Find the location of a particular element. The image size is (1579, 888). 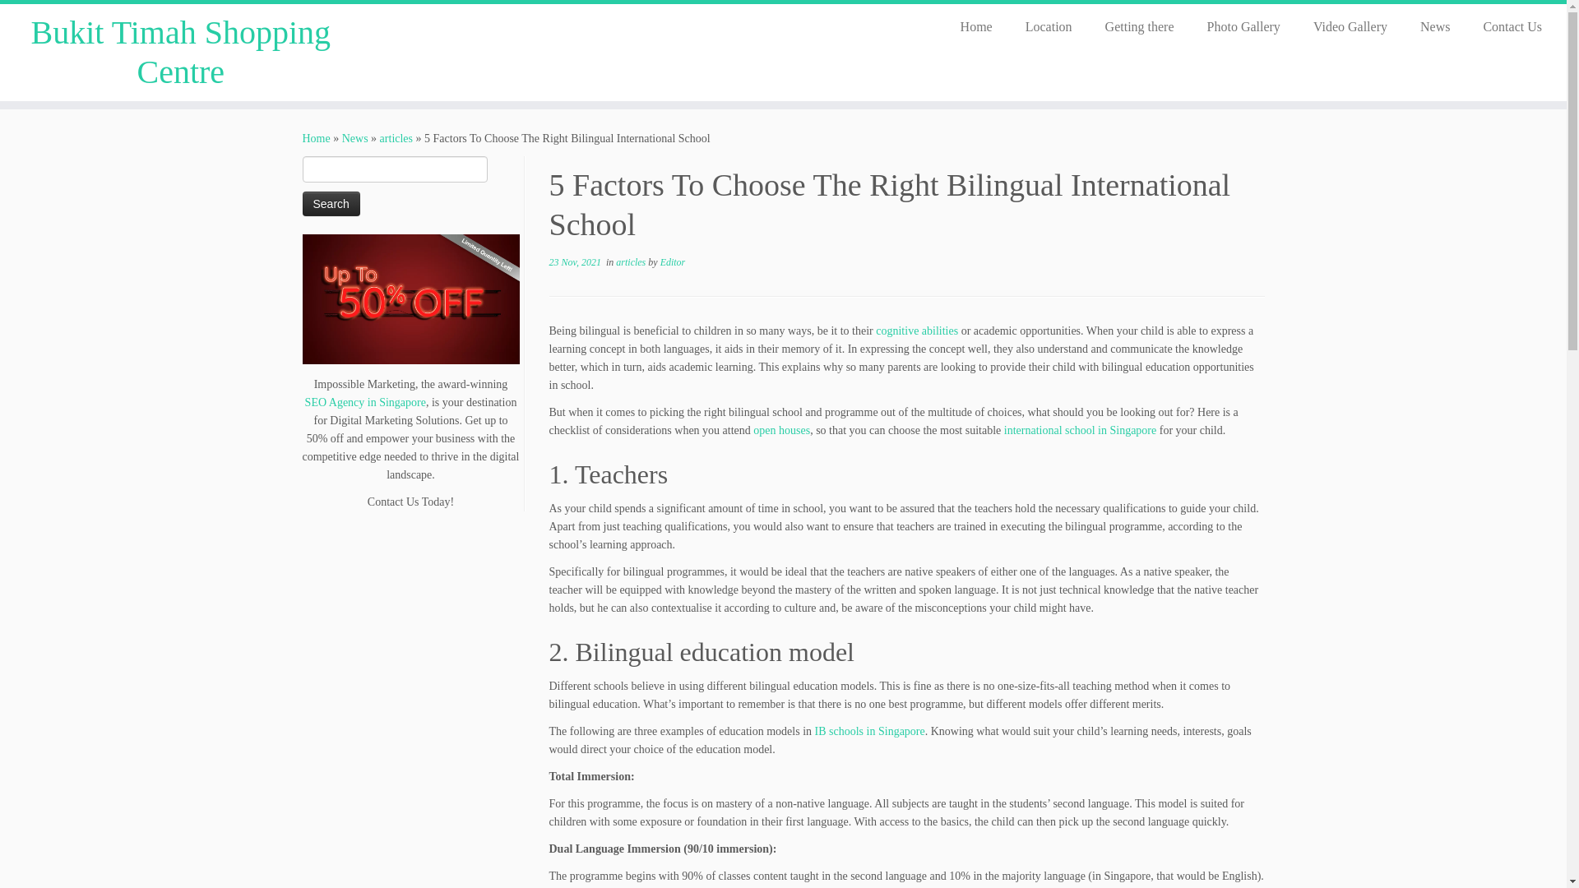

23 Nov, 2021 is located at coordinates (576, 262).